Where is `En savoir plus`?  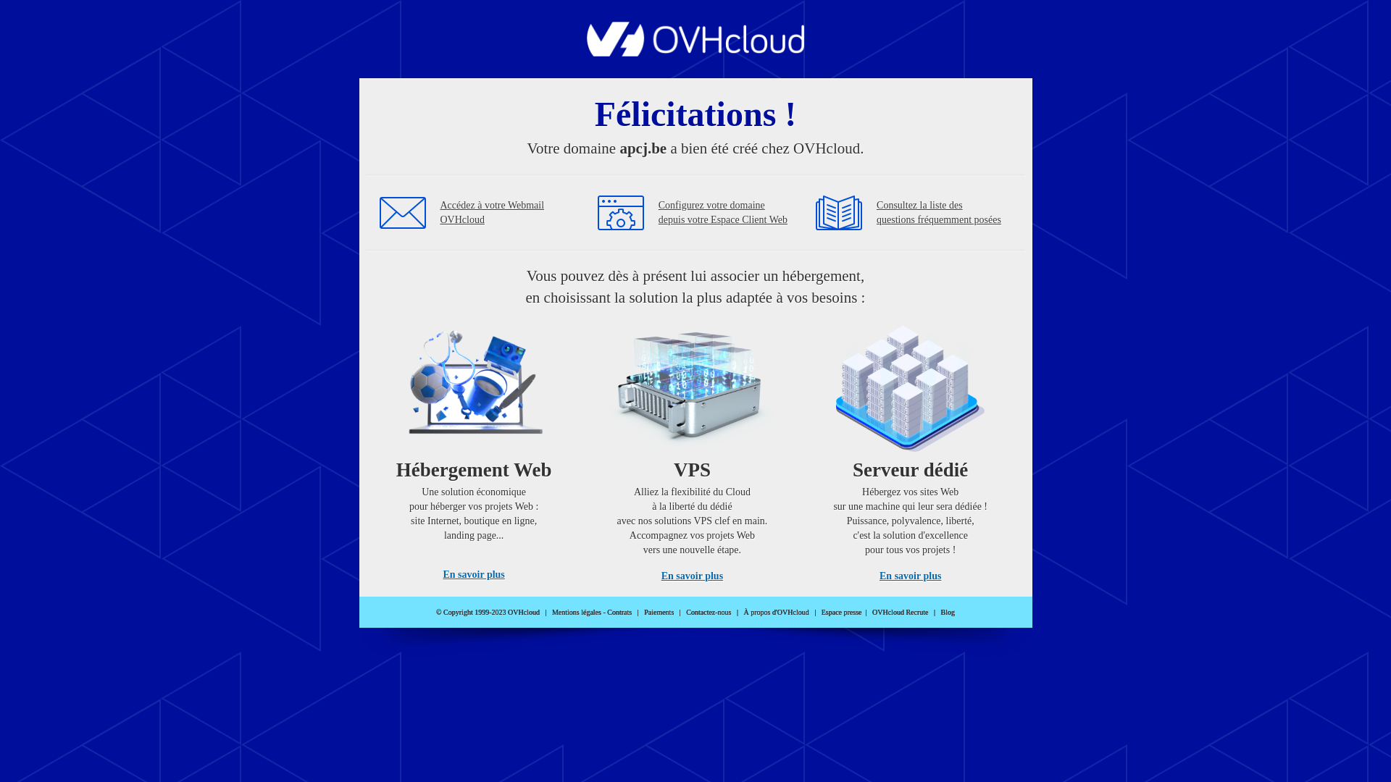
En savoir plus is located at coordinates (910, 576).